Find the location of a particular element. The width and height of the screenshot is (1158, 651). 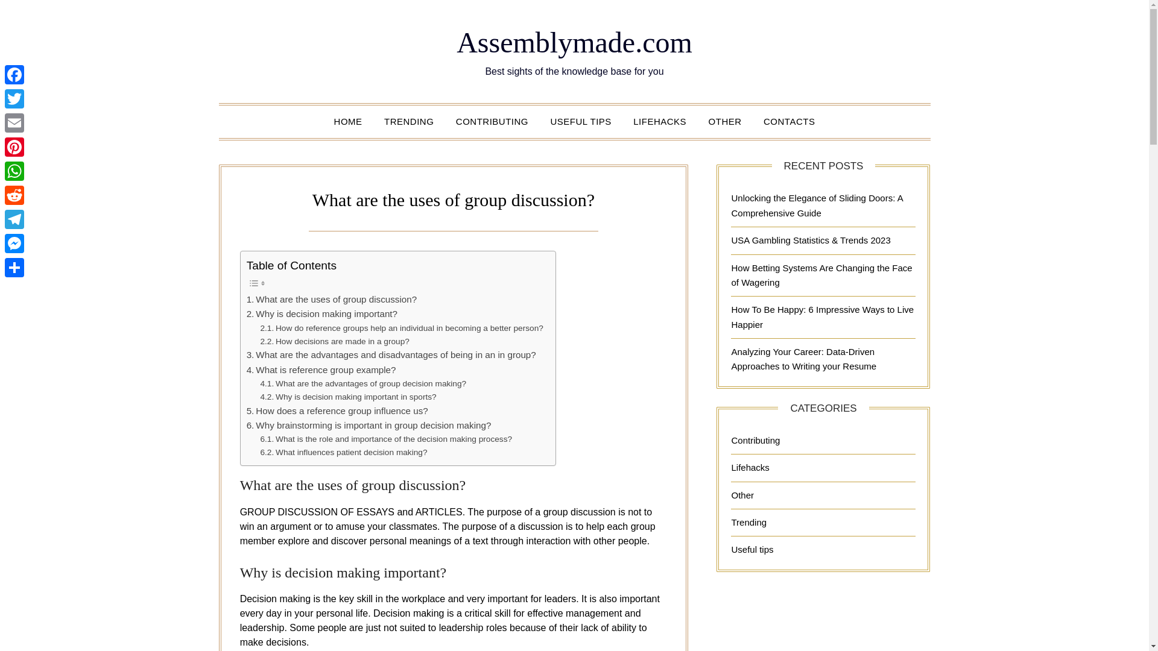

USEFUL TIPS is located at coordinates (580, 121).